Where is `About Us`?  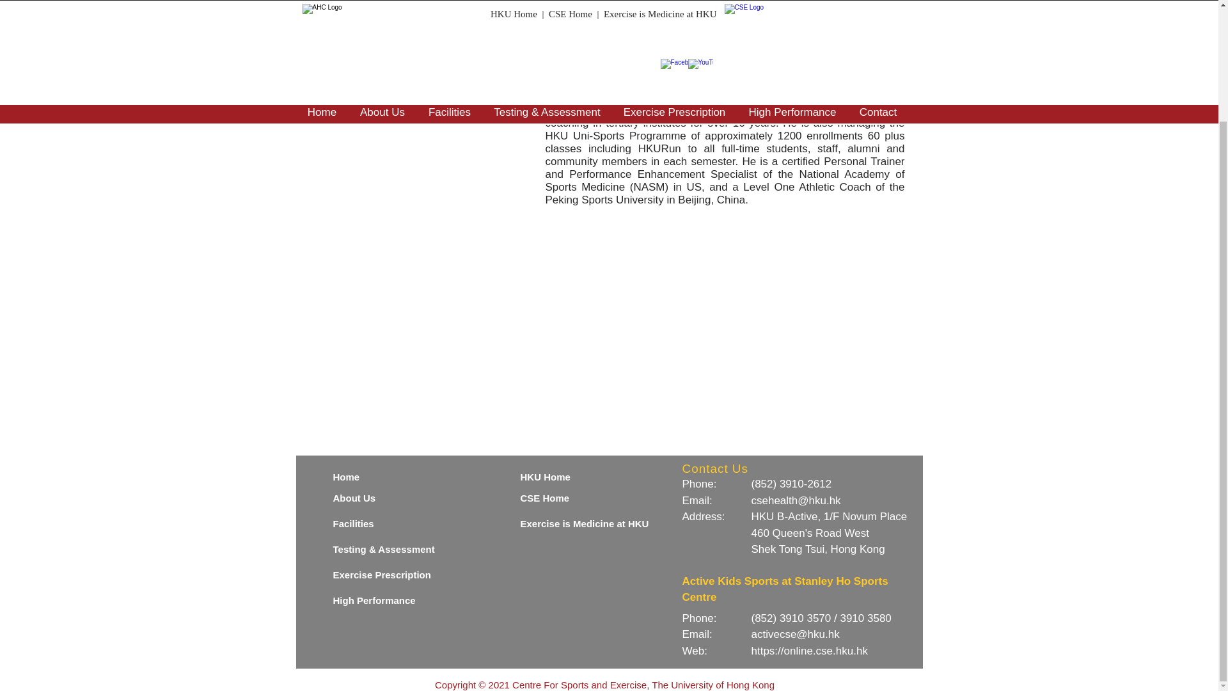
About Us is located at coordinates (388, 498).